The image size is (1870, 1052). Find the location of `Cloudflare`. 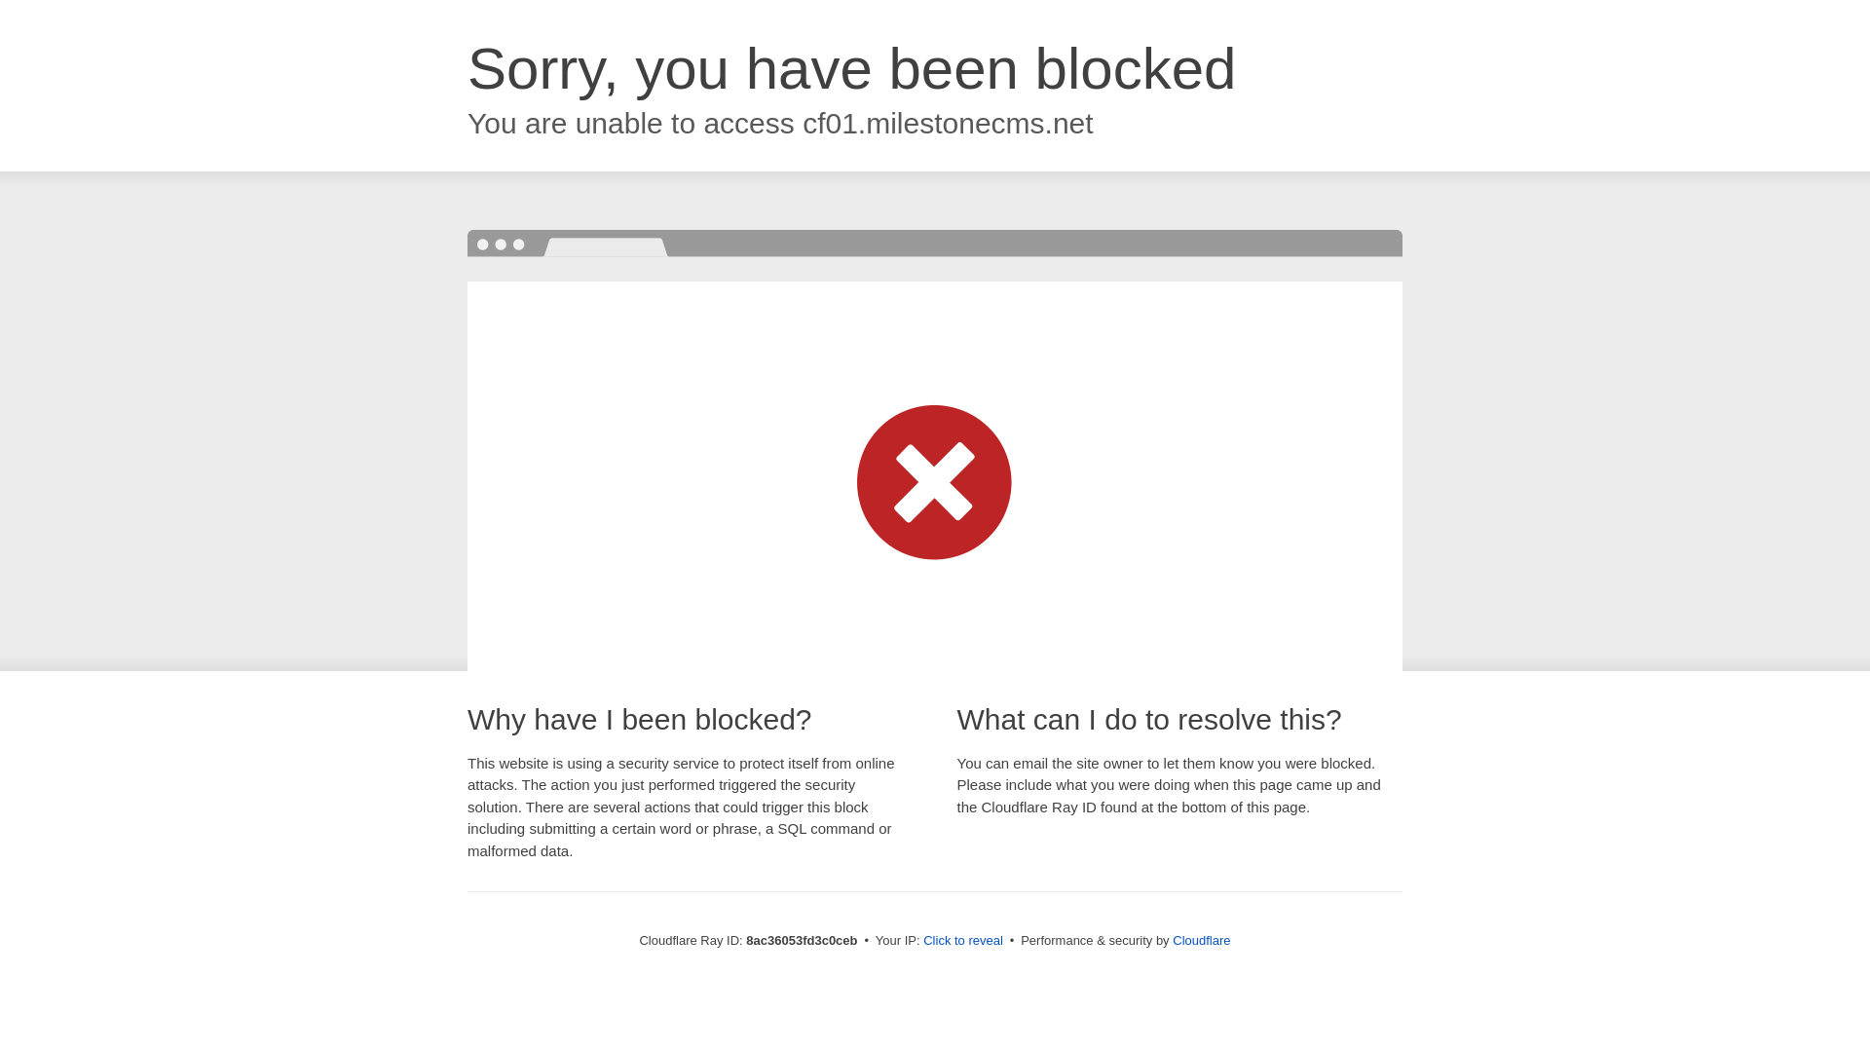

Cloudflare is located at coordinates (1201, 940).